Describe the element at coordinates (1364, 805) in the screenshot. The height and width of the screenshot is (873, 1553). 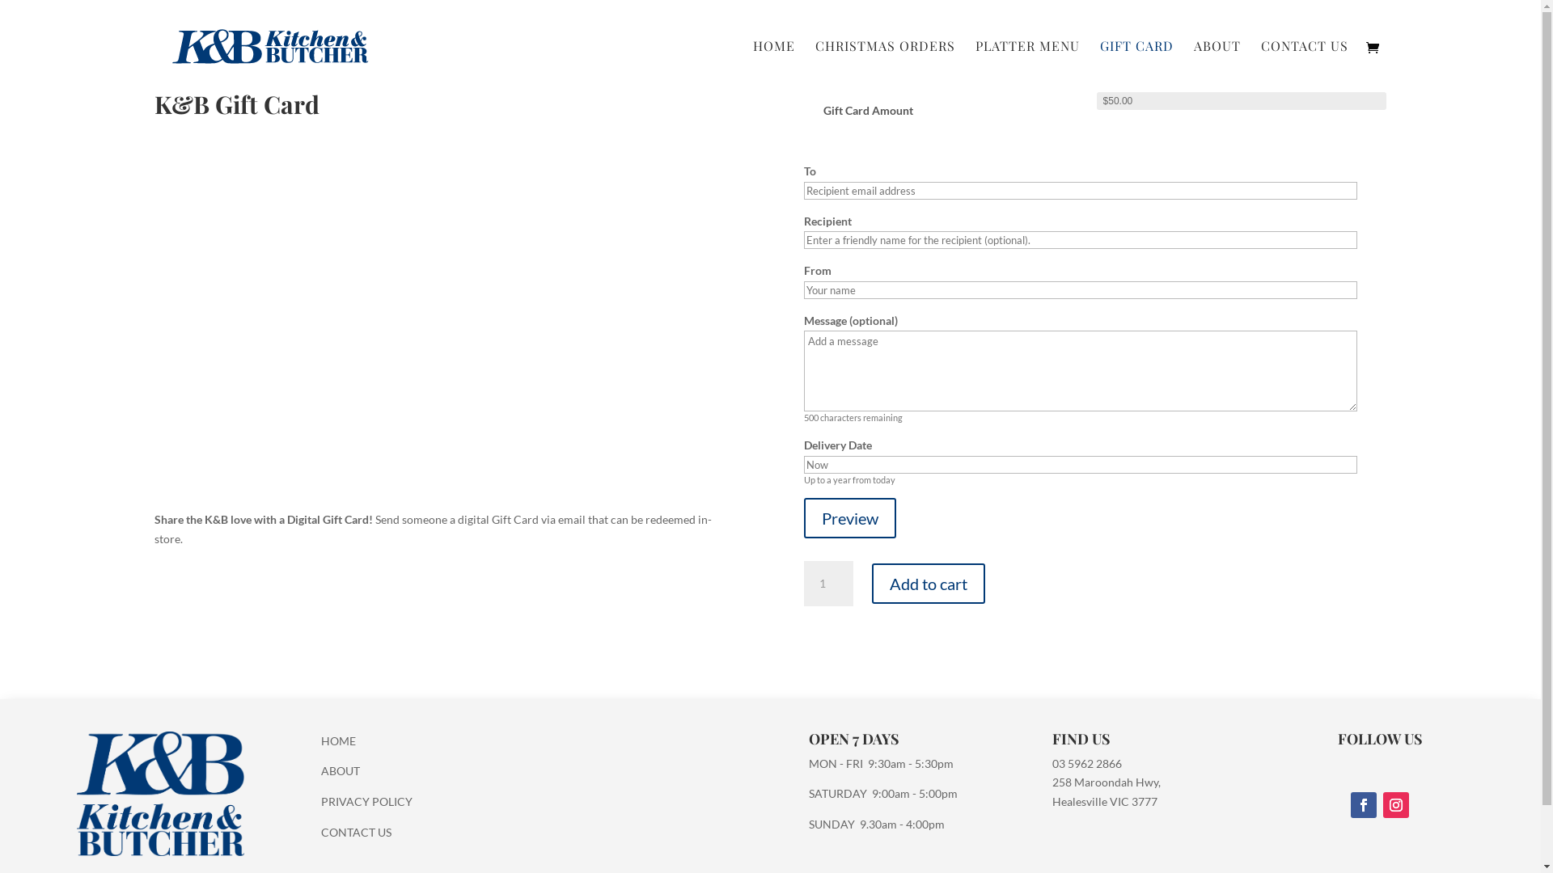
I see `Follow on Facebook` at that location.